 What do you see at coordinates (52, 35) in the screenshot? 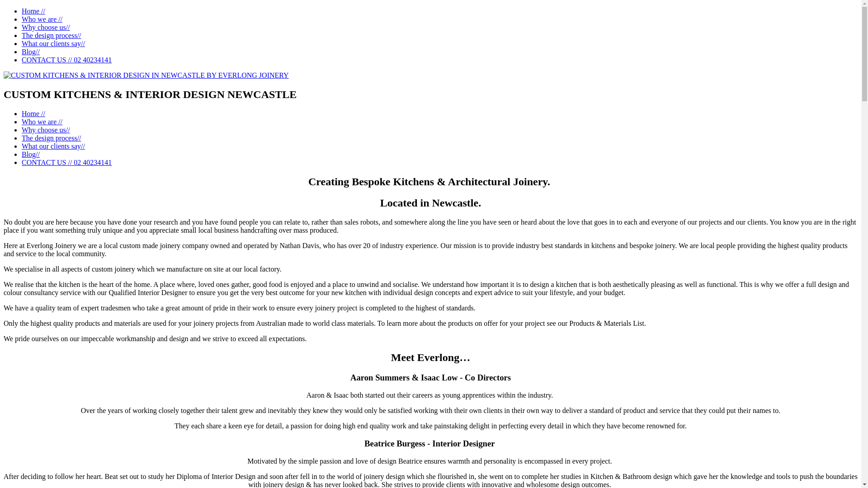
I see `The design process//` at bounding box center [52, 35].